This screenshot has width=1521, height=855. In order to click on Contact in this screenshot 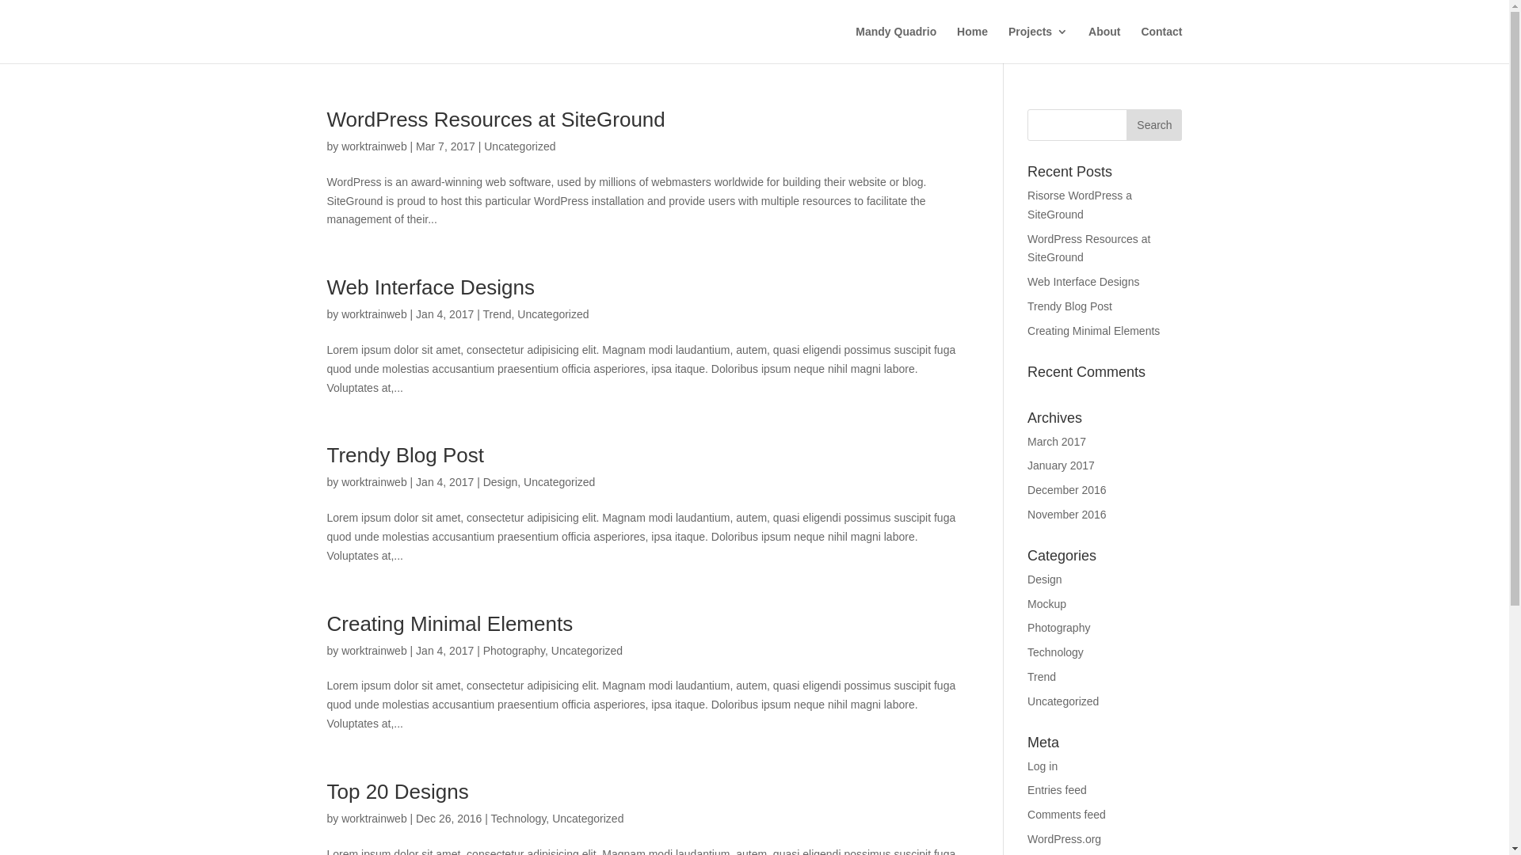, I will do `click(1161, 44)`.